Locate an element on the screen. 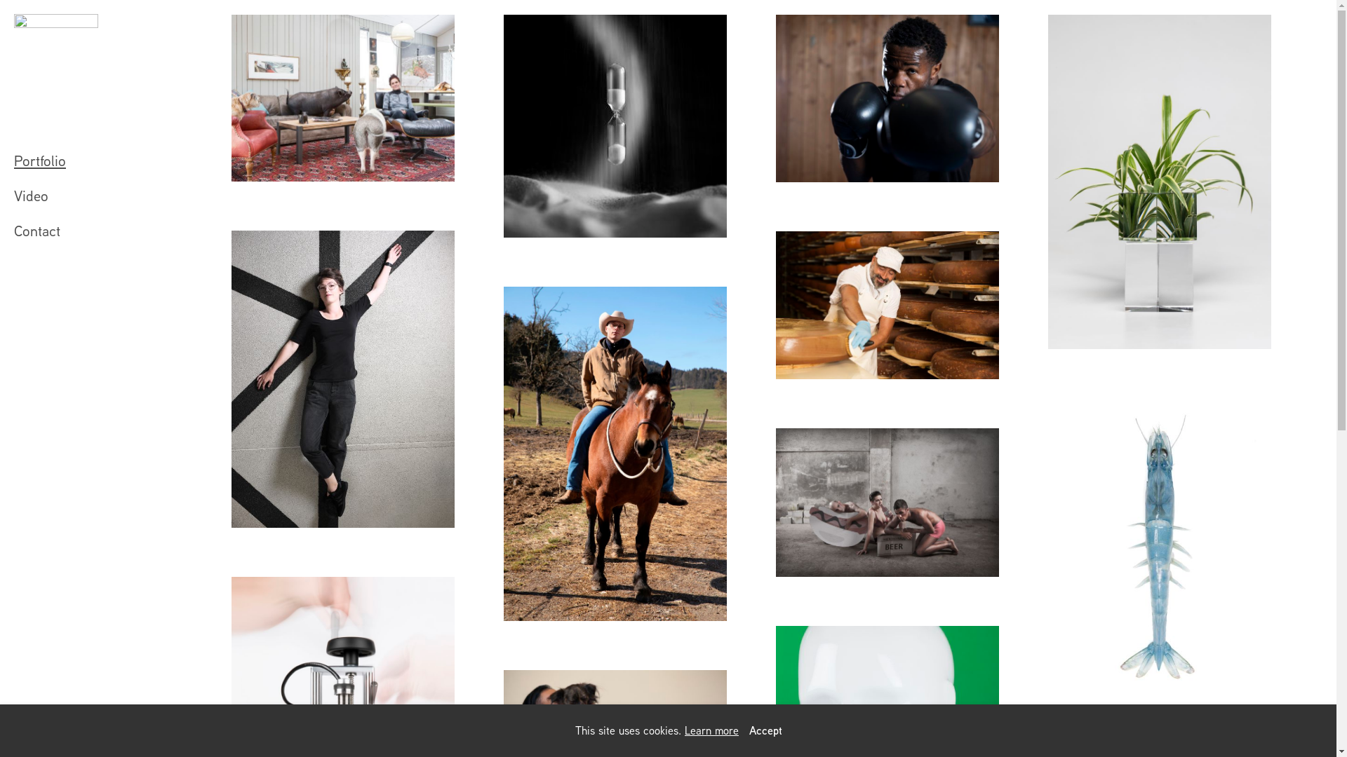 The height and width of the screenshot is (757, 1347). Video is located at coordinates (112, 196).